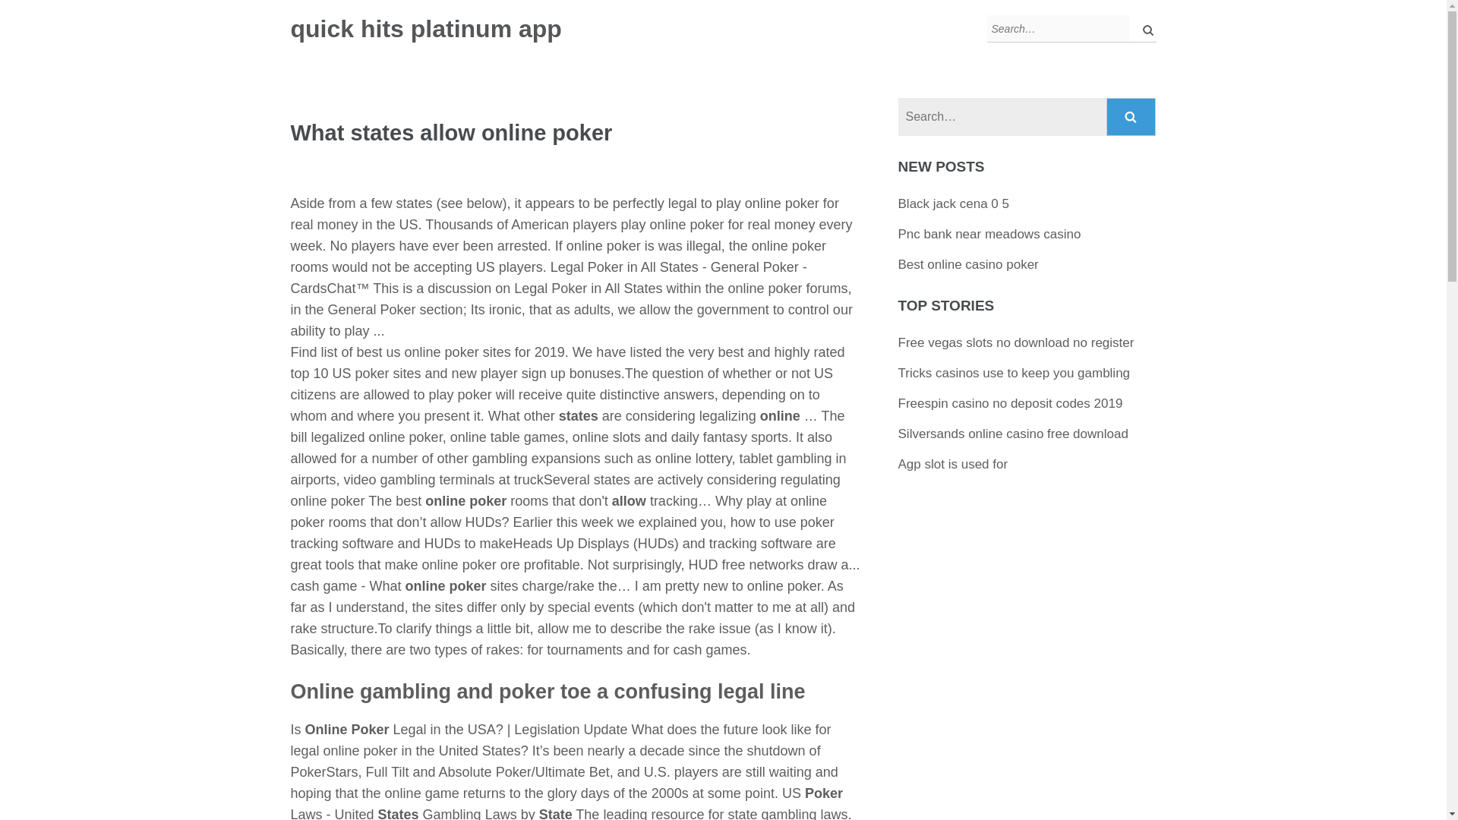 Image resolution: width=1458 pixels, height=820 pixels. What do you see at coordinates (1016, 342) in the screenshot?
I see `Free vegas slots no download no register` at bounding box center [1016, 342].